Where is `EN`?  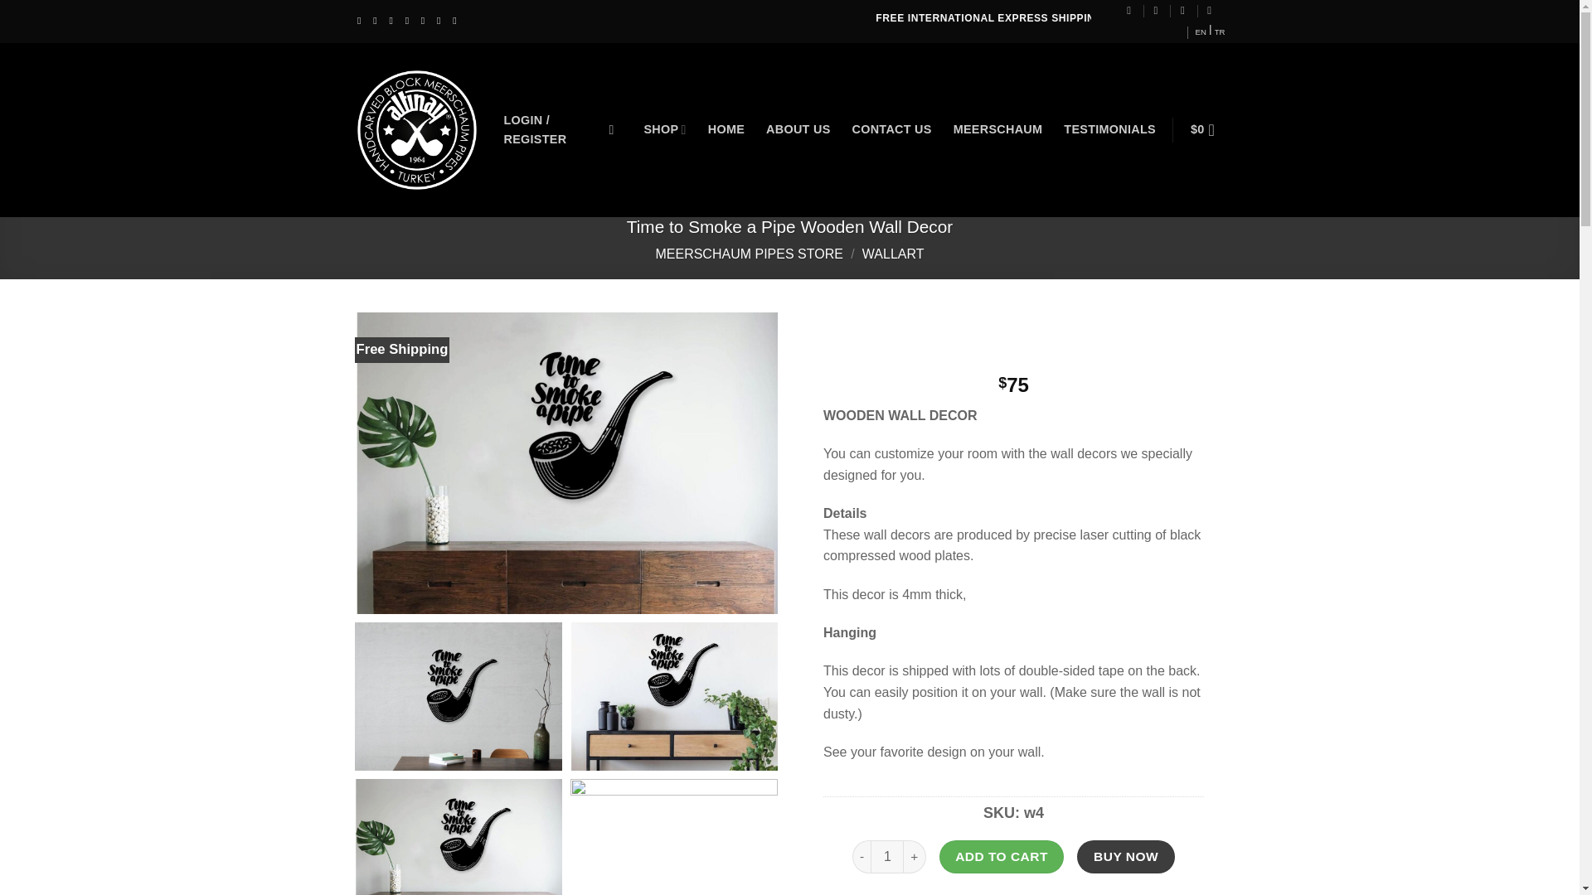
EN is located at coordinates (1201, 31).